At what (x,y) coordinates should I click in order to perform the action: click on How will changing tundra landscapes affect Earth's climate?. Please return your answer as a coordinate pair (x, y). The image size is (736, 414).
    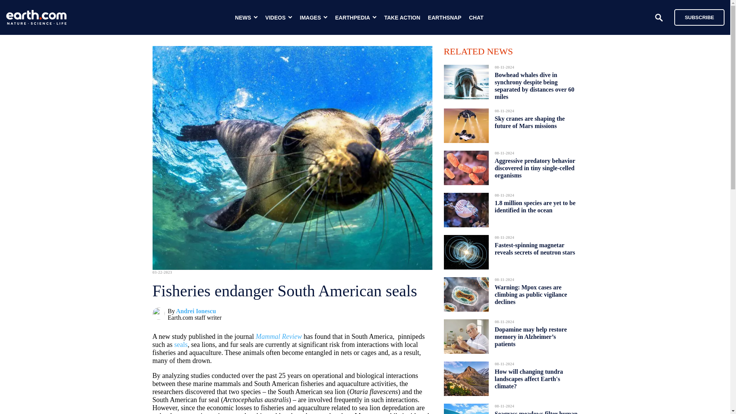
    Looking at the image, I should click on (529, 379).